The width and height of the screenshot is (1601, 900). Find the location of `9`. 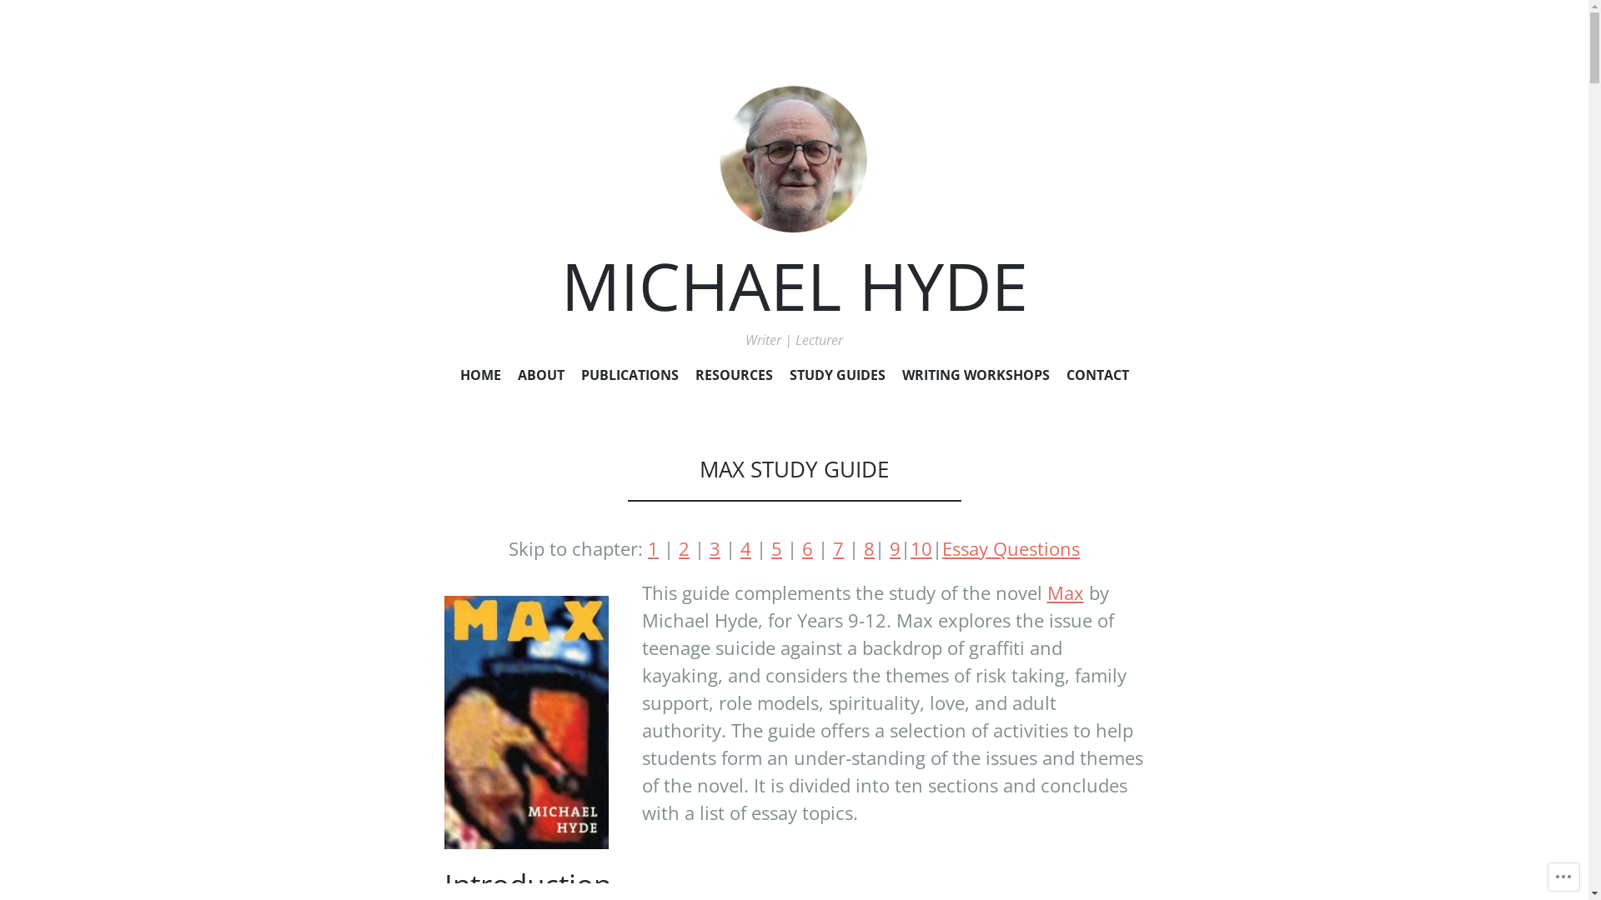

9 is located at coordinates (896, 548).